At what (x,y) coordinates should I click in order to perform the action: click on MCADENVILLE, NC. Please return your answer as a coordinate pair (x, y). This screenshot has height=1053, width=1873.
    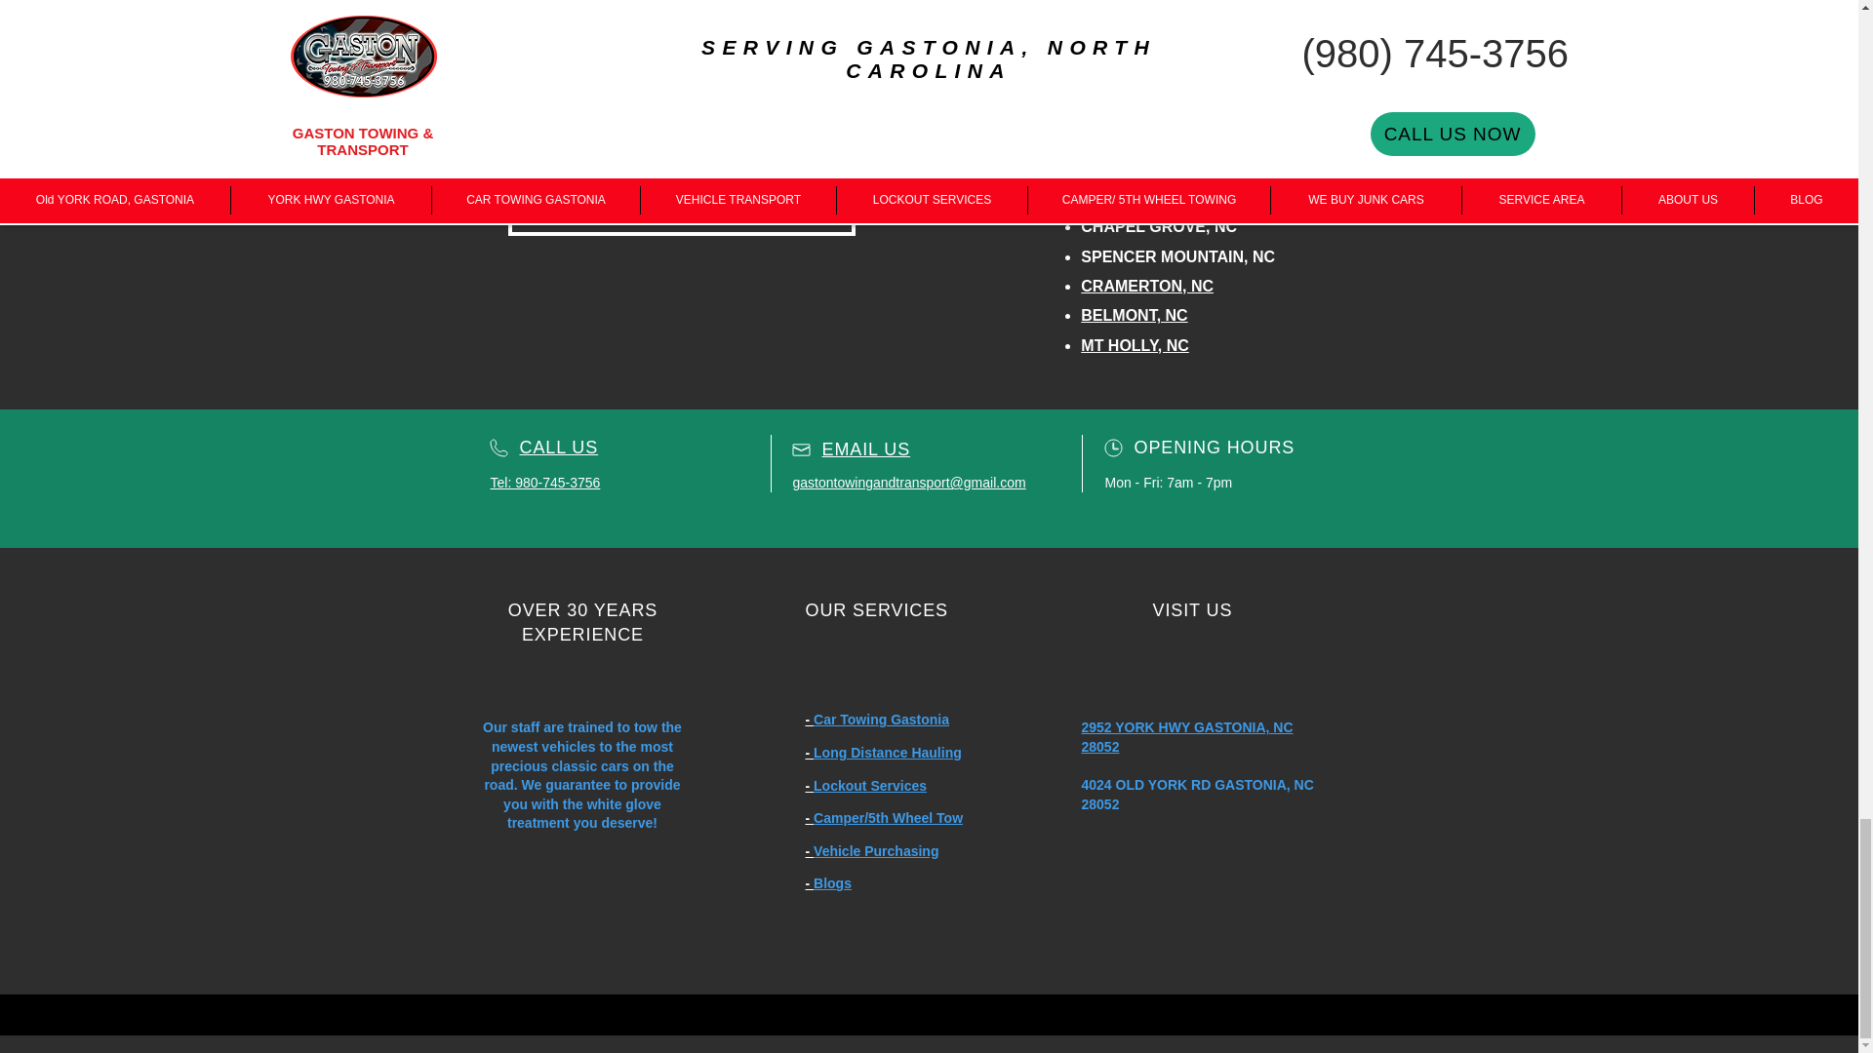
    Looking at the image, I should click on (1152, 107).